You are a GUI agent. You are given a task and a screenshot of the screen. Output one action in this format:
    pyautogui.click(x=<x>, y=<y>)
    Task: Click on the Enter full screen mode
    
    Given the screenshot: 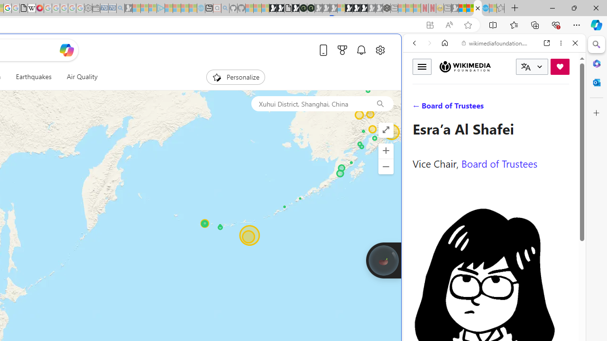 What is the action you would take?
    pyautogui.click(x=386, y=130)
    